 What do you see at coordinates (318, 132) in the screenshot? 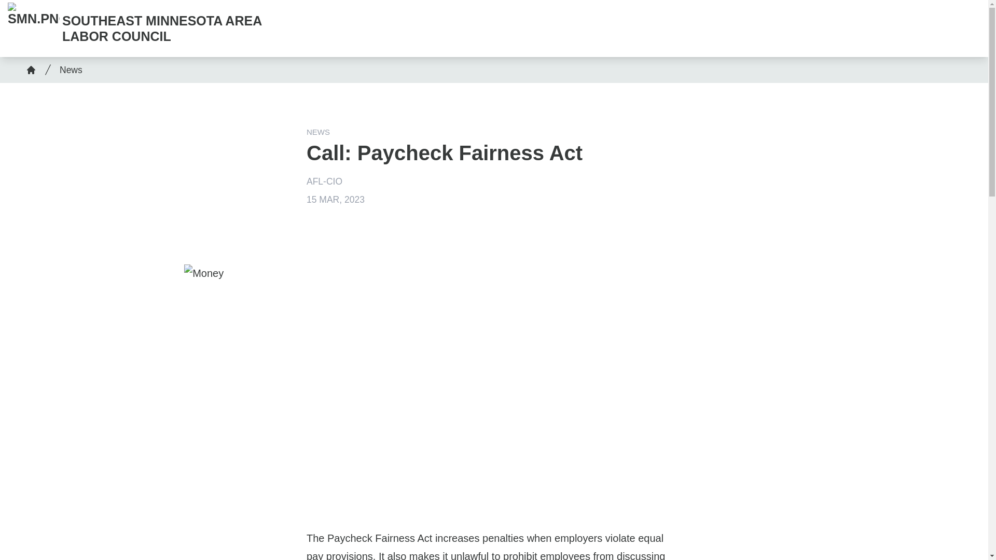
I see `NEWS` at bounding box center [318, 132].